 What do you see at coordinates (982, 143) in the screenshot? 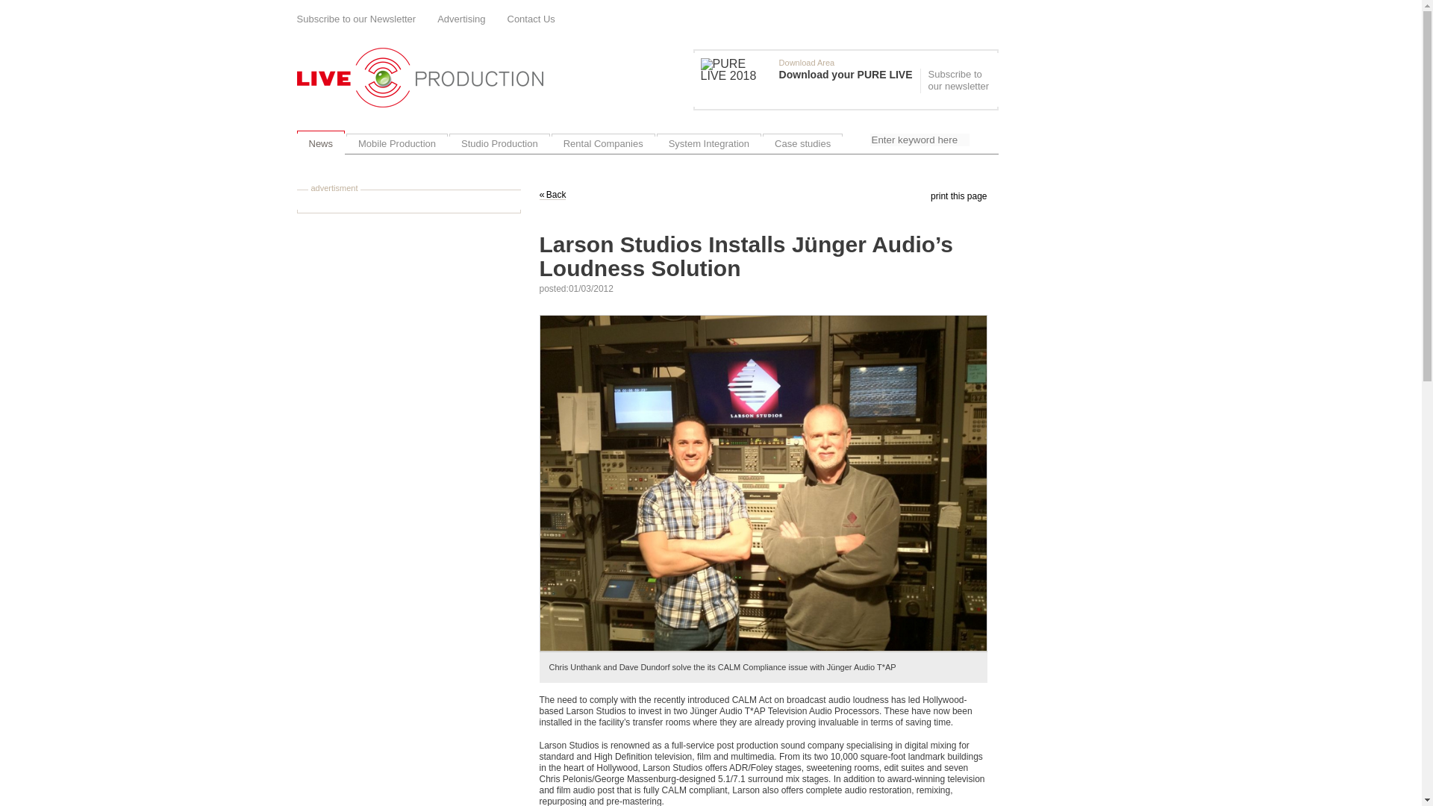
I see `Go` at bounding box center [982, 143].